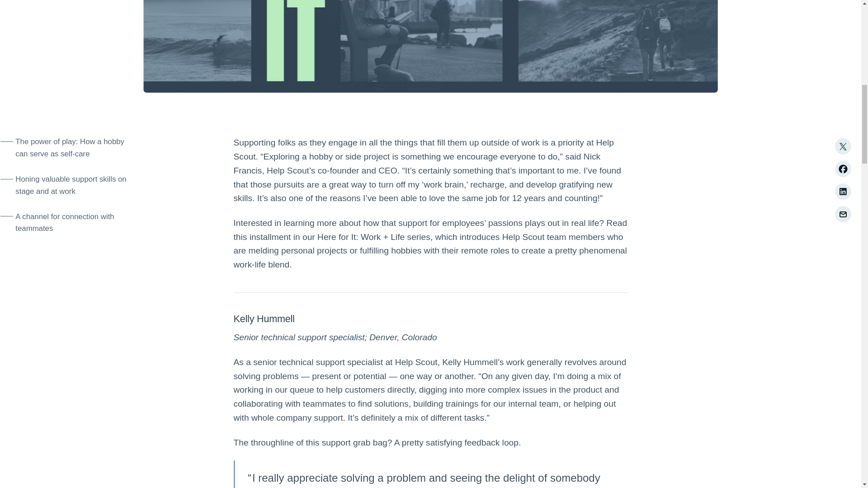 The height and width of the screenshot is (488, 868). What do you see at coordinates (842, 192) in the screenshot?
I see `Share on LinkedIn` at bounding box center [842, 192].